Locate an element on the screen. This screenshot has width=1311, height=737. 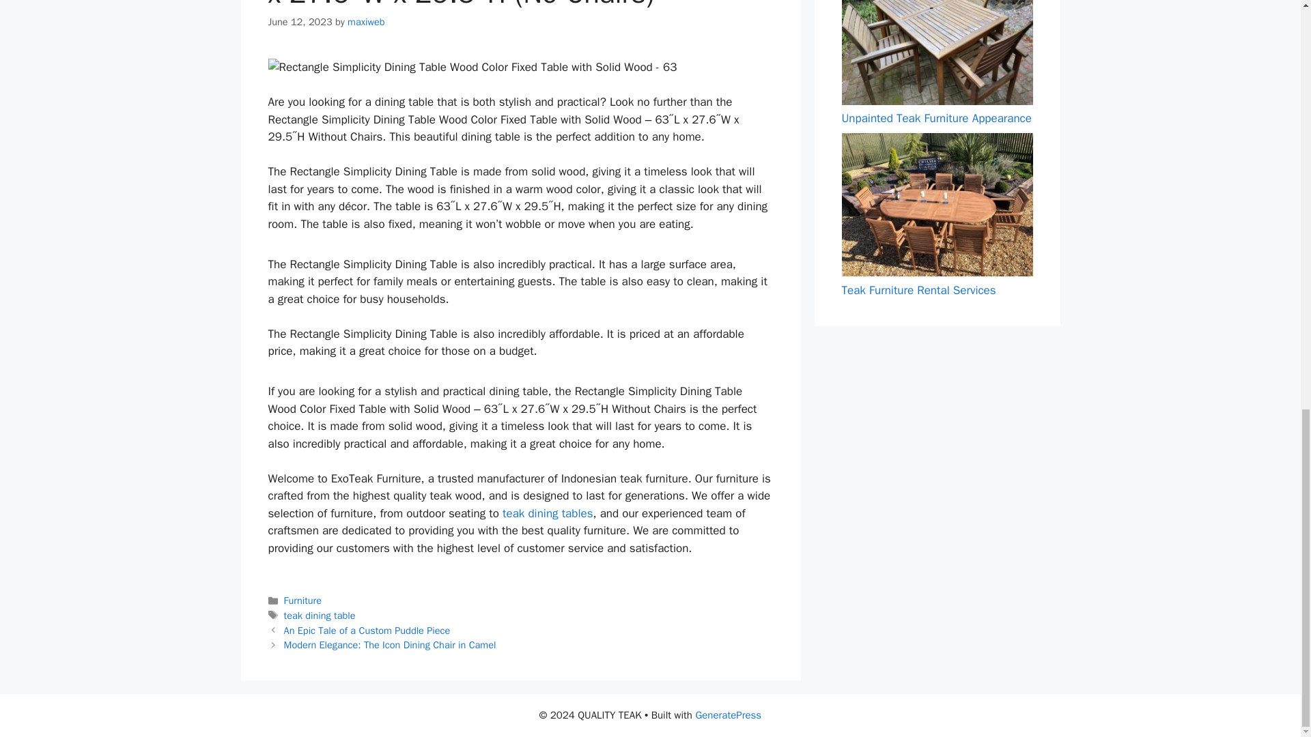
teak dining table is located at coordinates (320, 616).